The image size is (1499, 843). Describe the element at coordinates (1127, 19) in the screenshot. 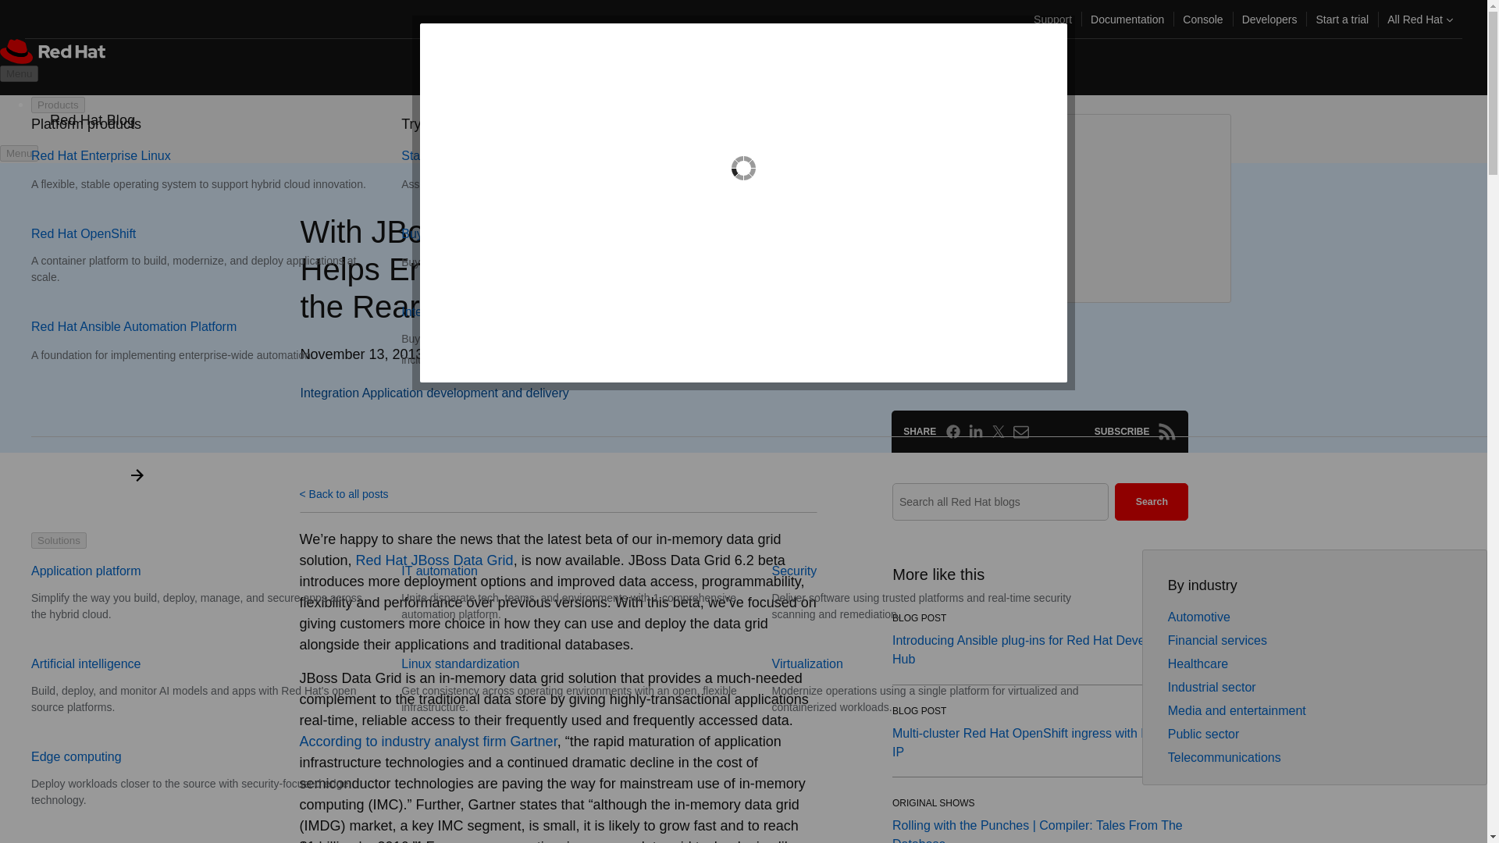

I see `Documentation` at that location.